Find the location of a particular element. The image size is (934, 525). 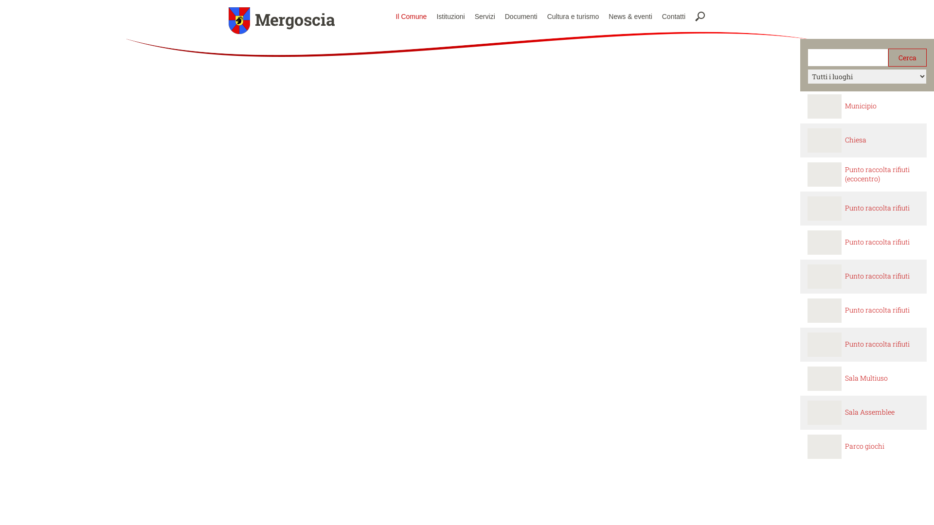

  is located at coordinates (808, 405).